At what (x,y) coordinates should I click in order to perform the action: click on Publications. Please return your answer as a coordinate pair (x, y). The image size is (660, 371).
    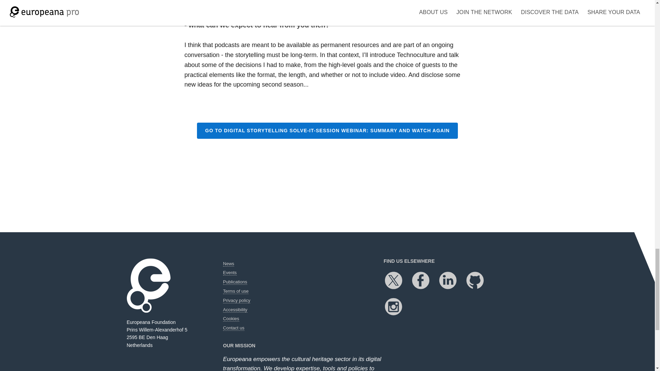
    Looking at the image, I should click on (235, 282).